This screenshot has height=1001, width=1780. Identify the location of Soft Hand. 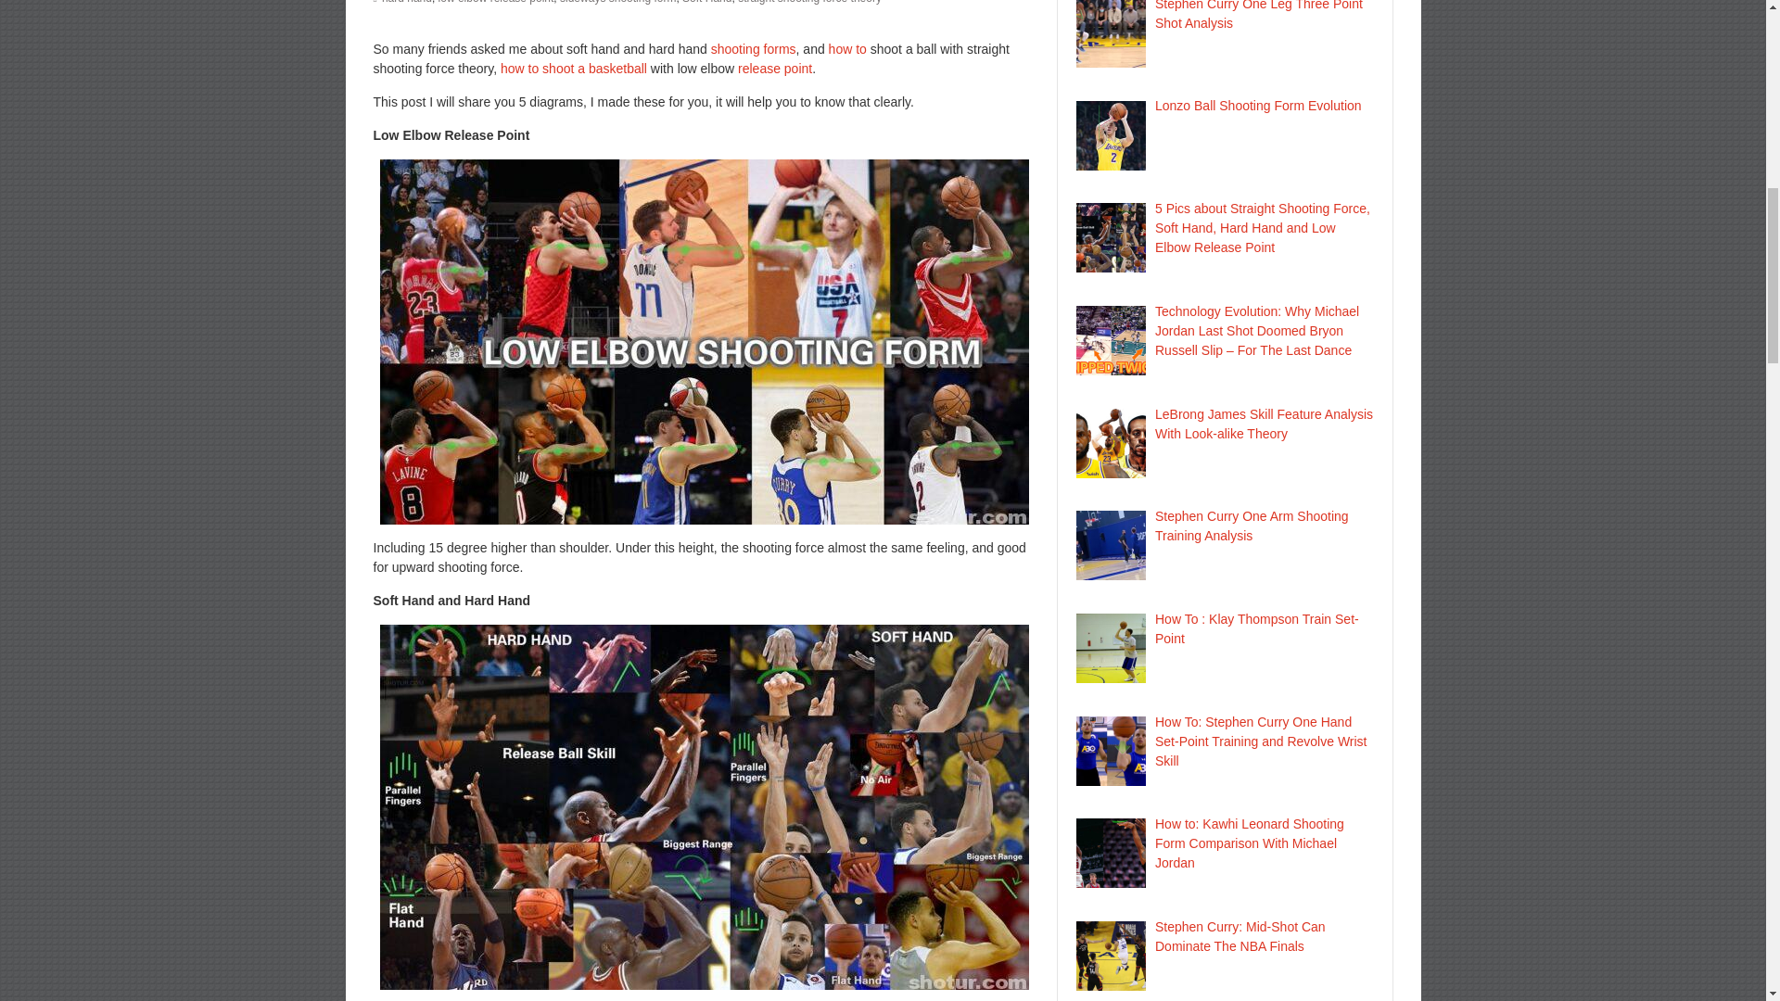
(706, 2).